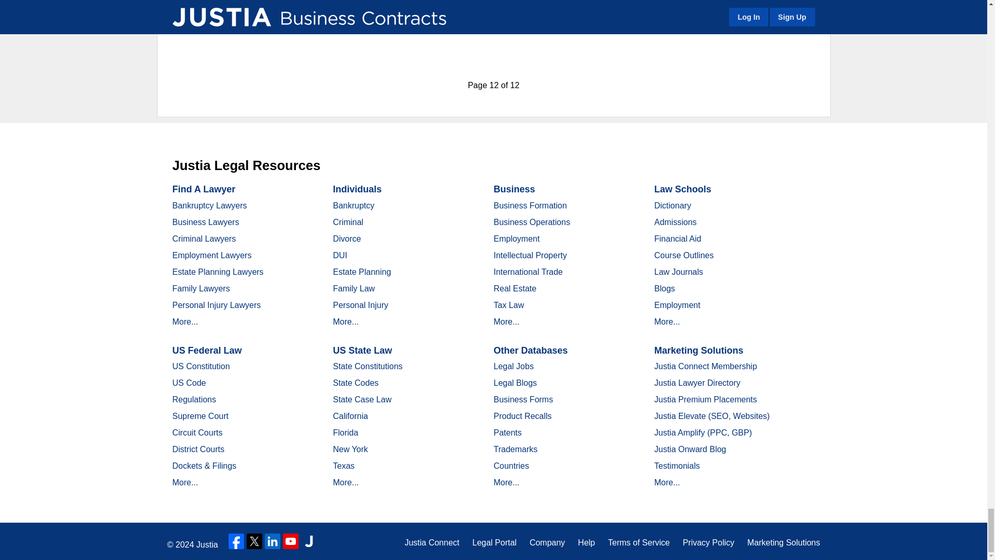 This screenshot has height=560, width=995. I want to click on LinkedIn, so click(273, 541).